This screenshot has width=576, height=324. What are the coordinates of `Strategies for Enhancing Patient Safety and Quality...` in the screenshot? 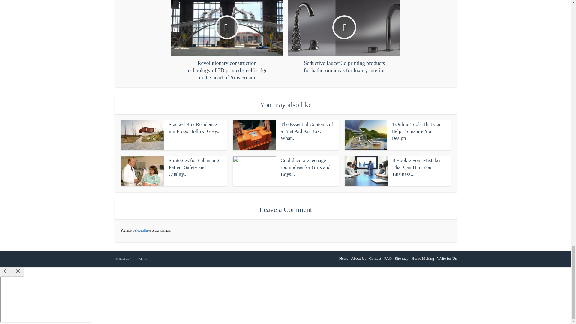 It's located at (194, 167).